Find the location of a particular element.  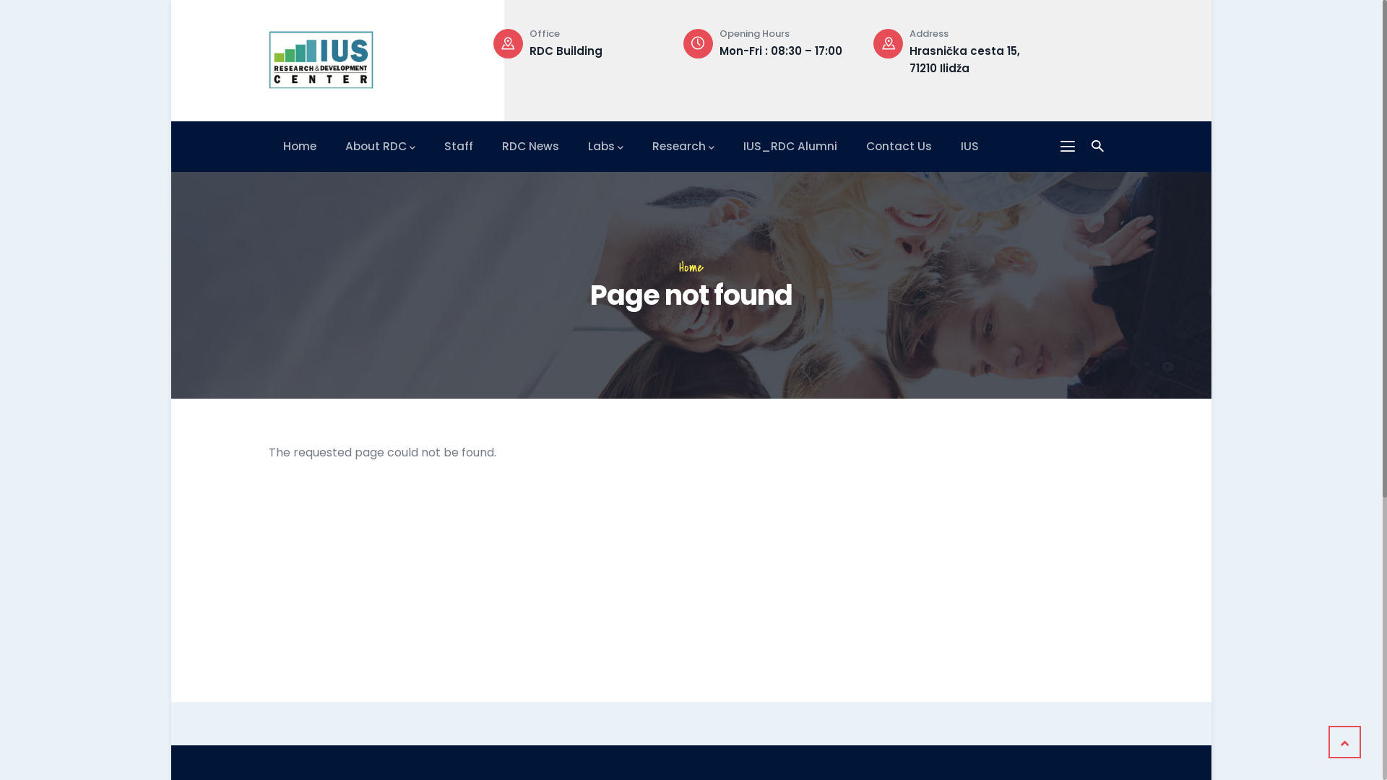

Staff is located at coordinates (459, 146).